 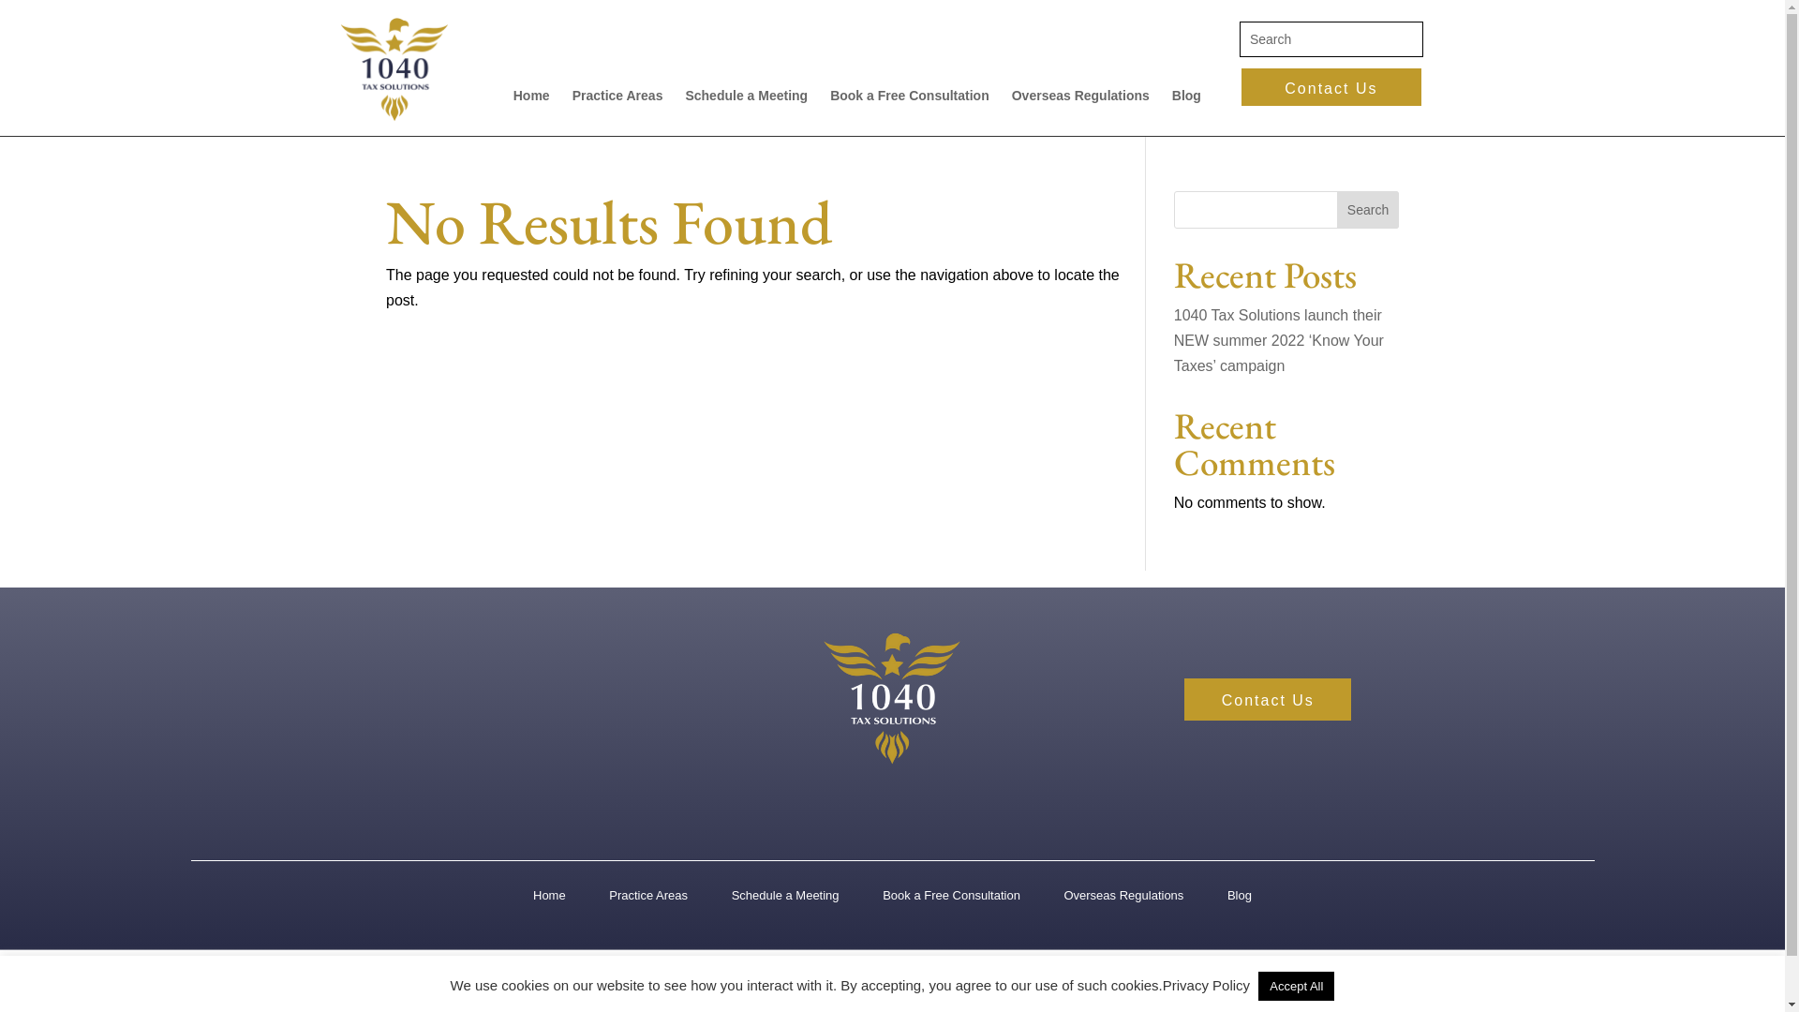 I want to click on Practice Areas, so click(x=648, y=900).